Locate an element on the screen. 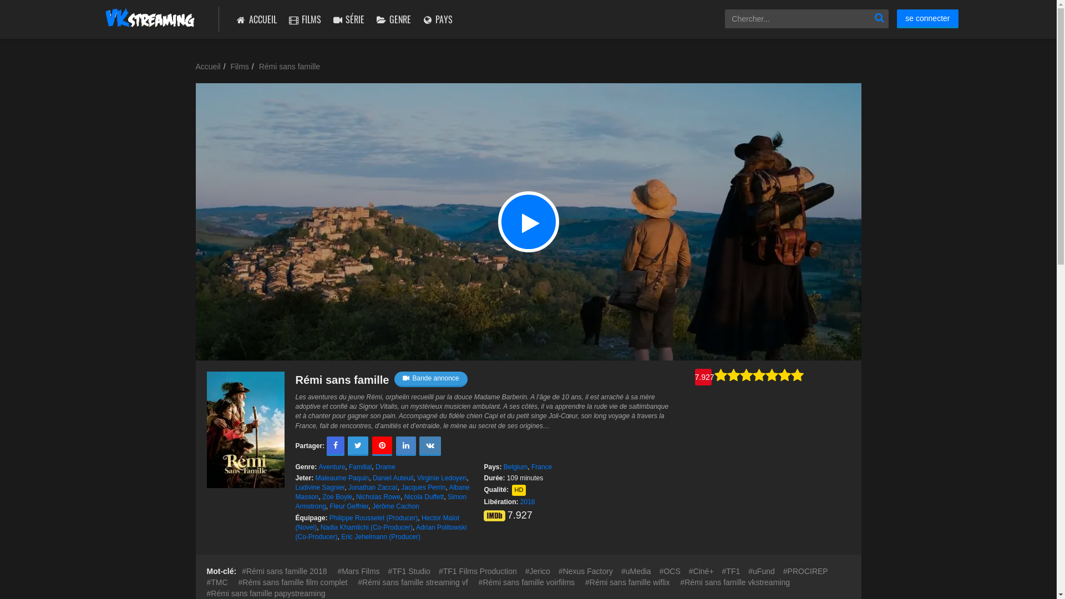 This screenshot has width=1065, height=599. PROCIREP is located at coordinates (805, 571).